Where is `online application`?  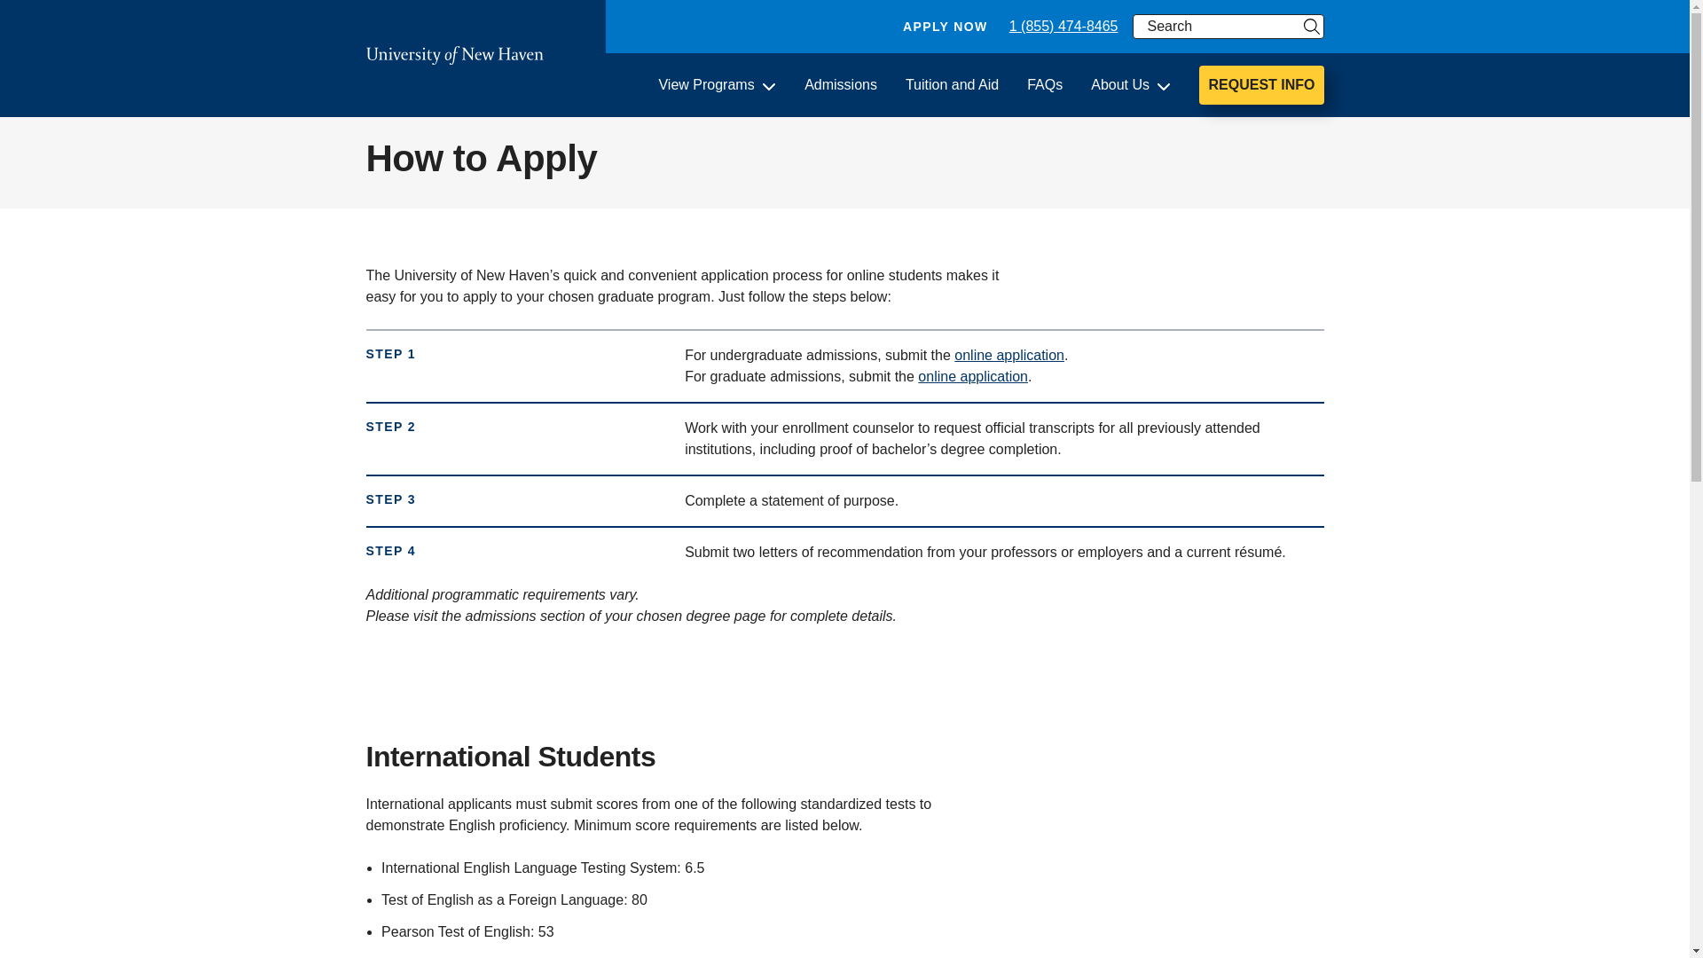 online application is located at coordinates (1009, 355).